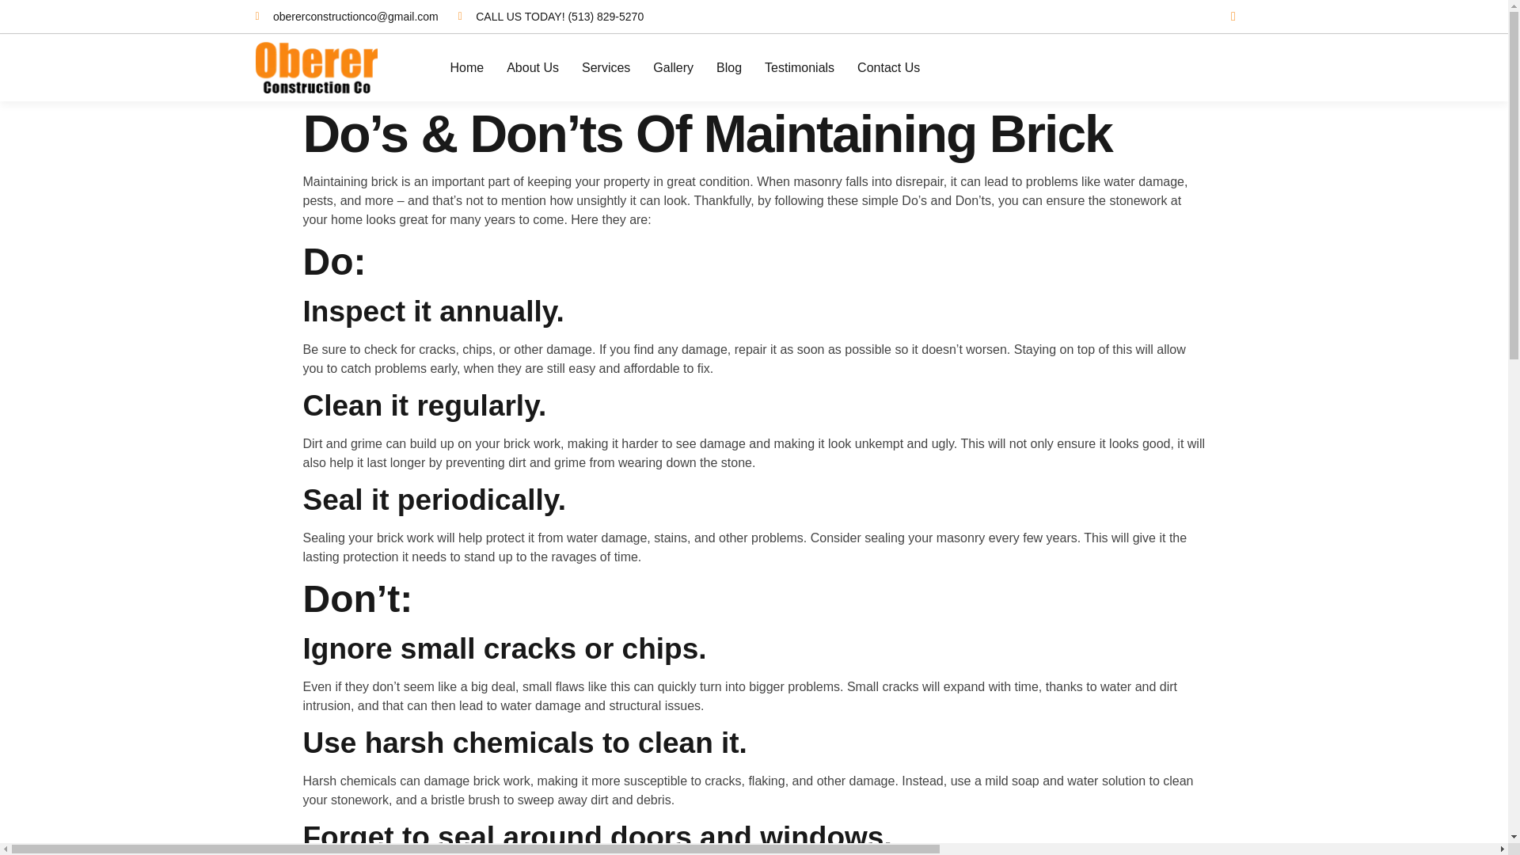  I want to click on Testimonials, so click(800, 67).